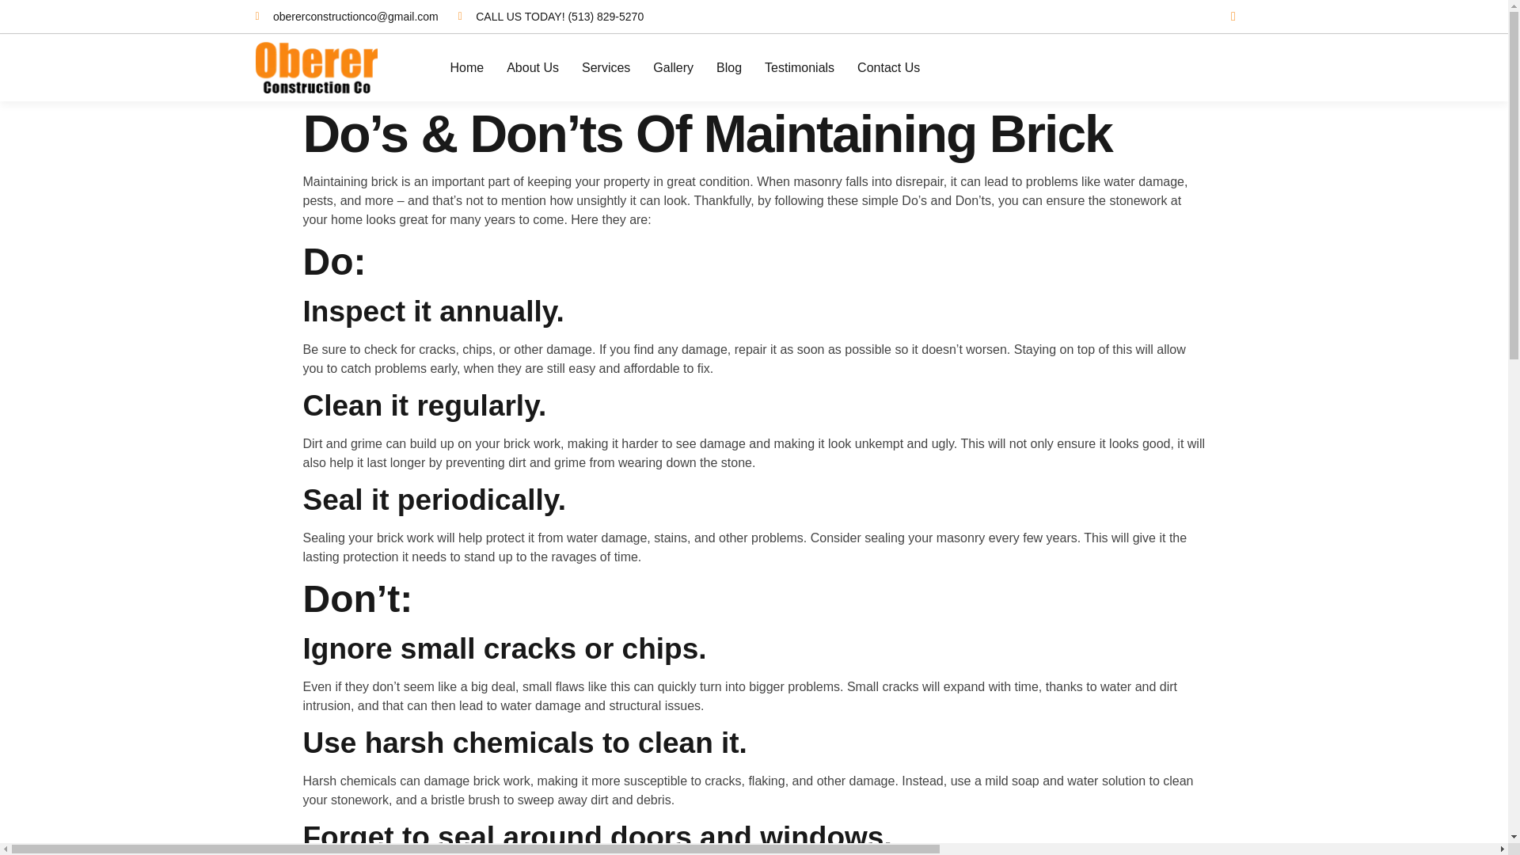  I want to click on Testimonials, so click(800, 67).